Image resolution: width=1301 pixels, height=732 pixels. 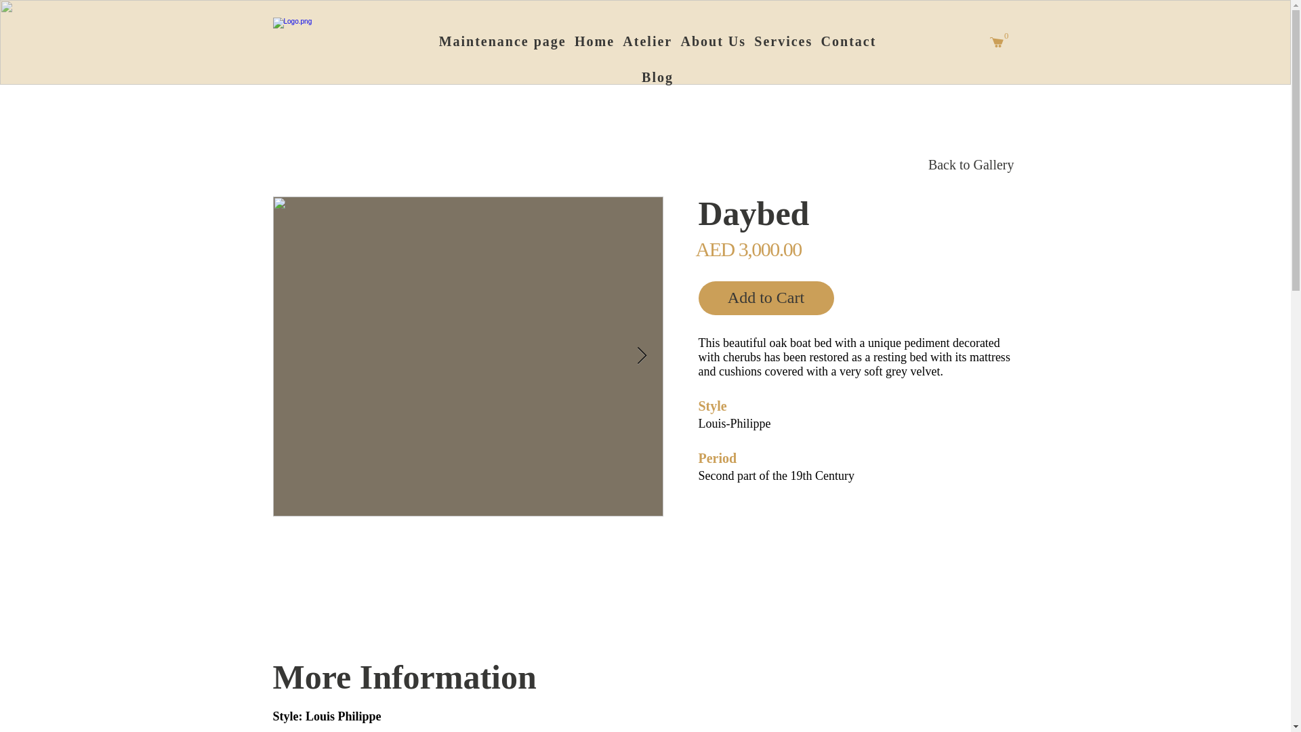 I want to click on Atelier, so click(x=646, y=42).